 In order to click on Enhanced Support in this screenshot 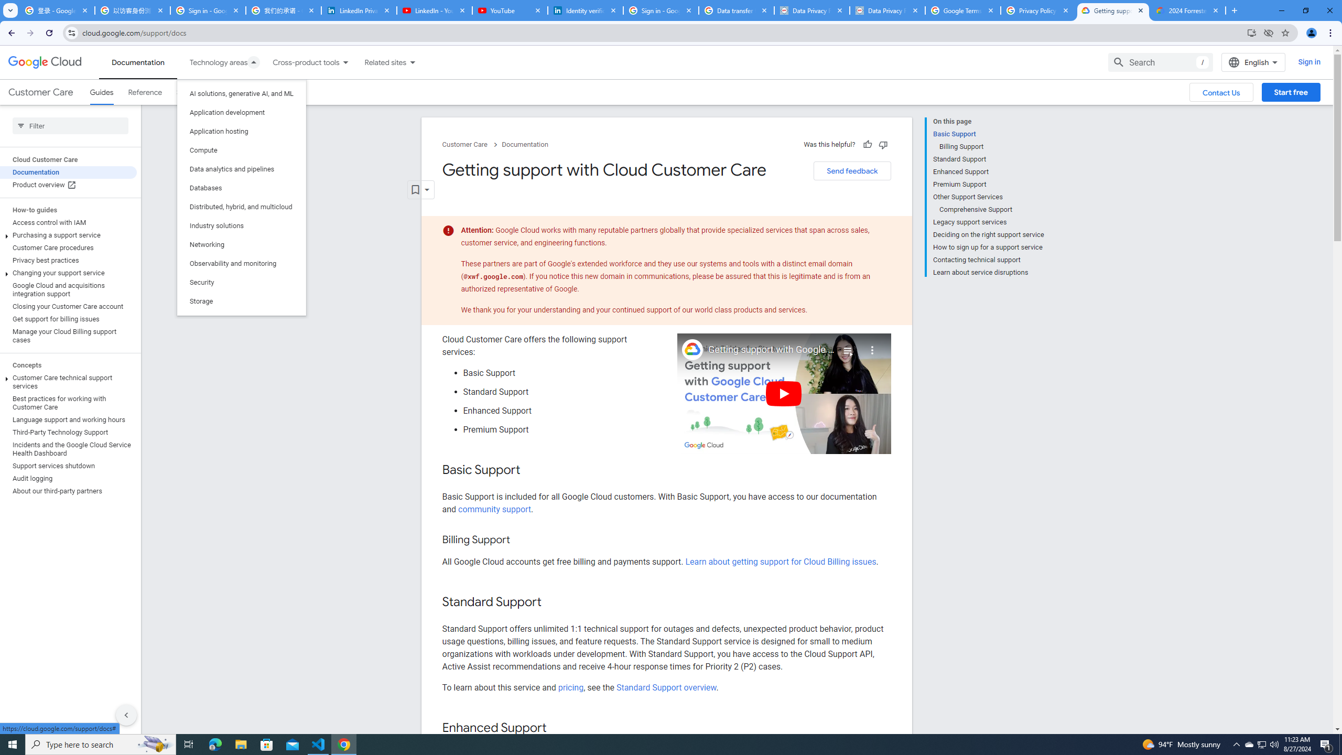, I will do `click(988, 171)`.